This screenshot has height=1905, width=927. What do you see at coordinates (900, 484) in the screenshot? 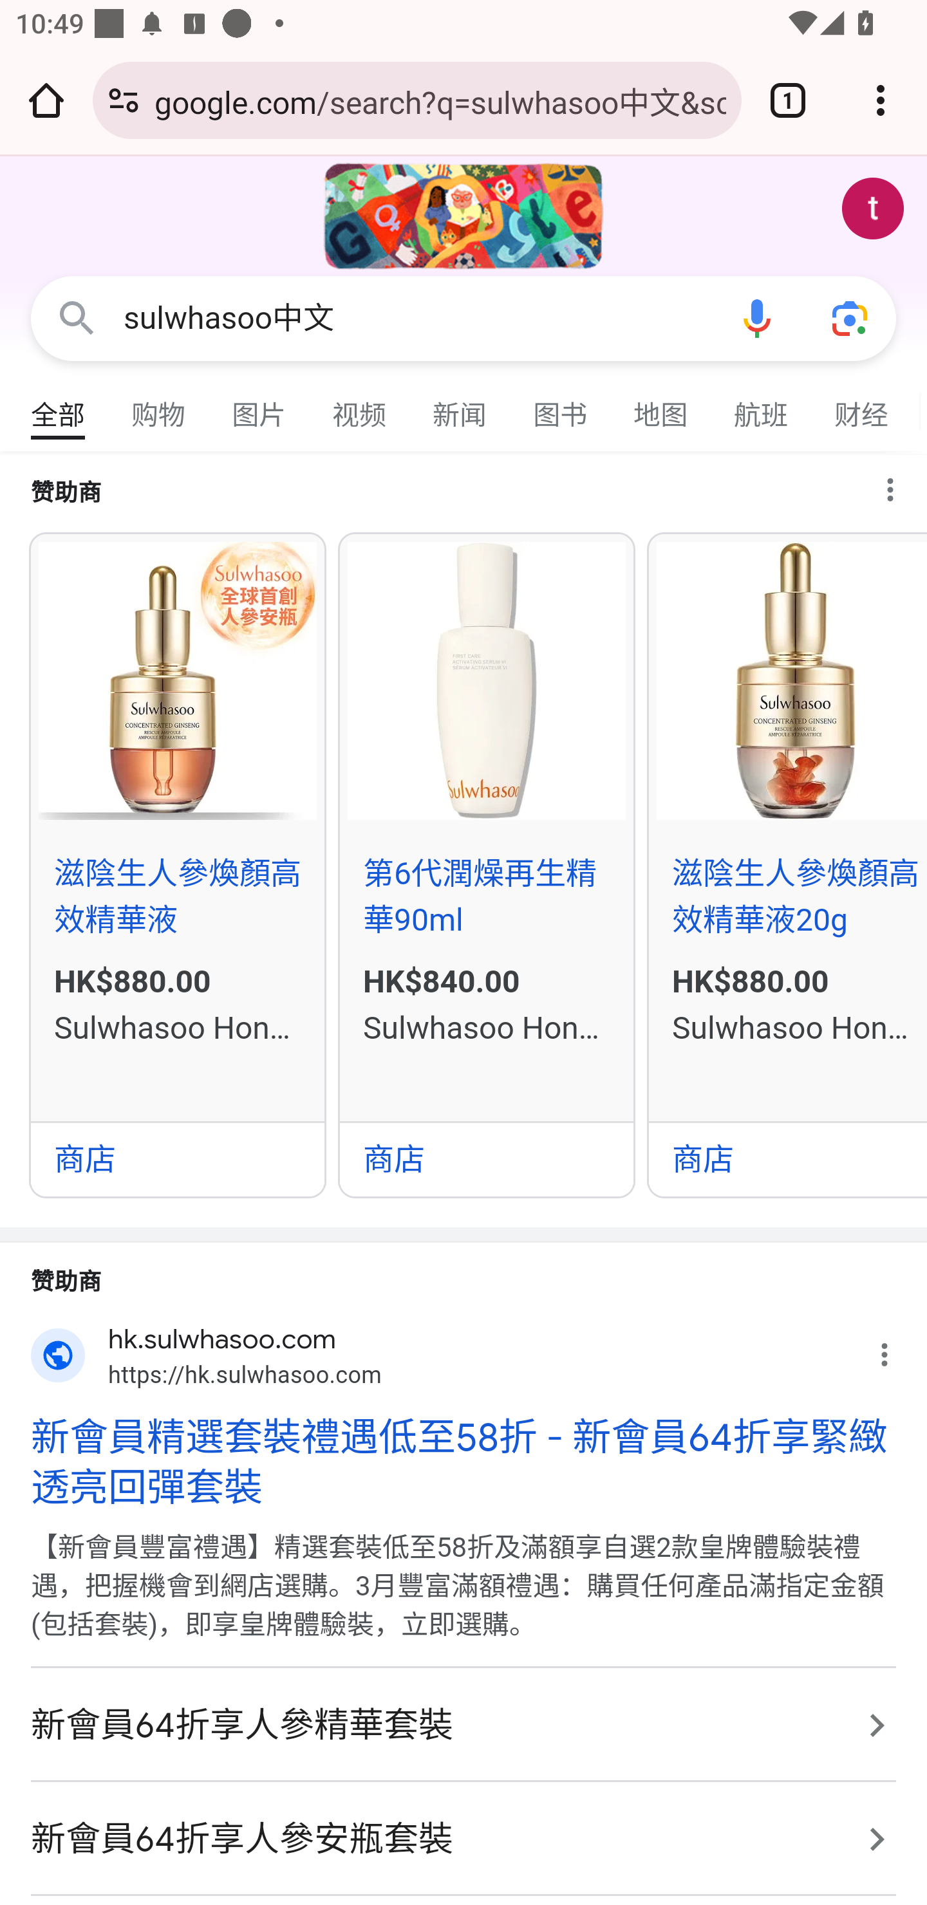
I see `为什么会显示该广告？` at bounding box center [900, 484].